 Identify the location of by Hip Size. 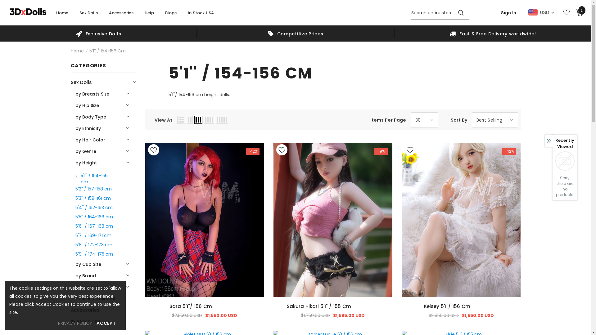
(87, 105).